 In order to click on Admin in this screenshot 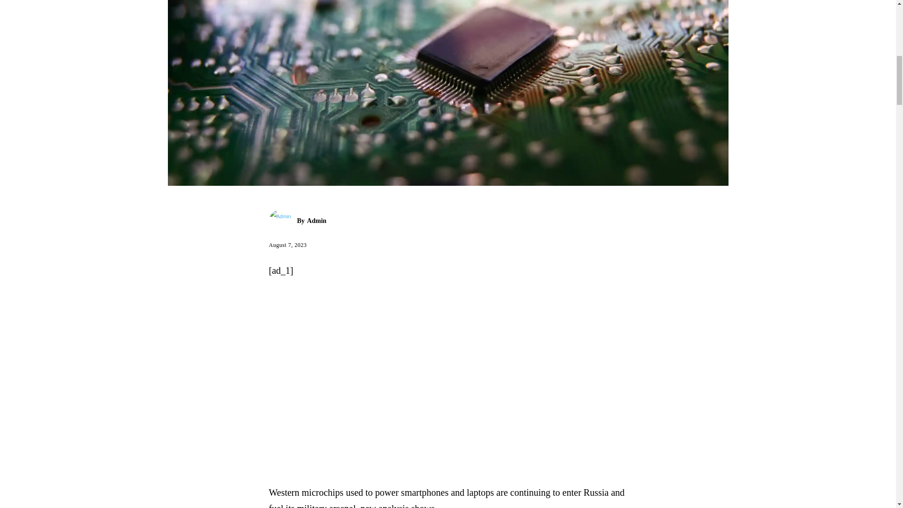, I will do `click(283, 221)`.